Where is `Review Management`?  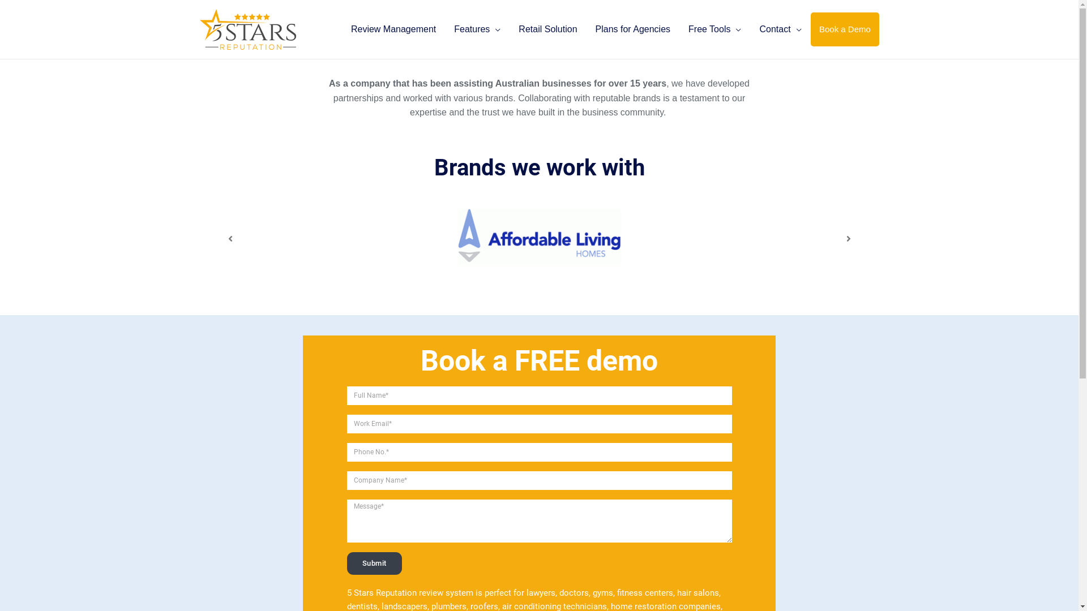 Review Management is located at coordinates (393, 29).